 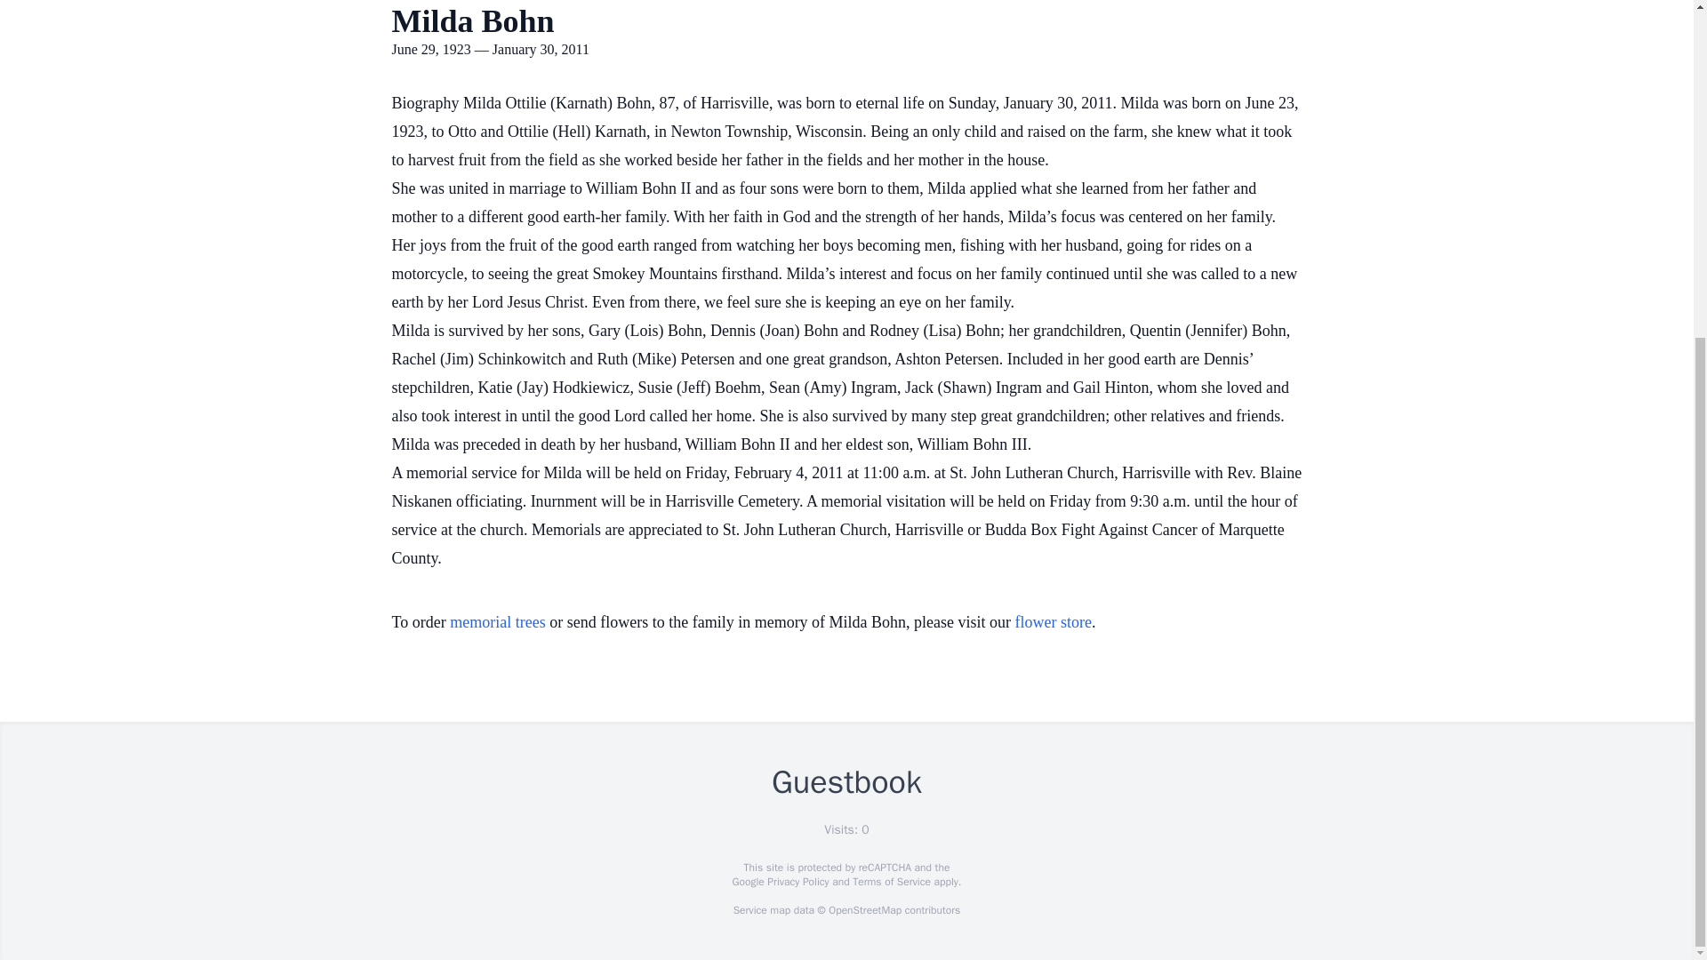 I want to click on flower store, so click(x=1054, y=622).